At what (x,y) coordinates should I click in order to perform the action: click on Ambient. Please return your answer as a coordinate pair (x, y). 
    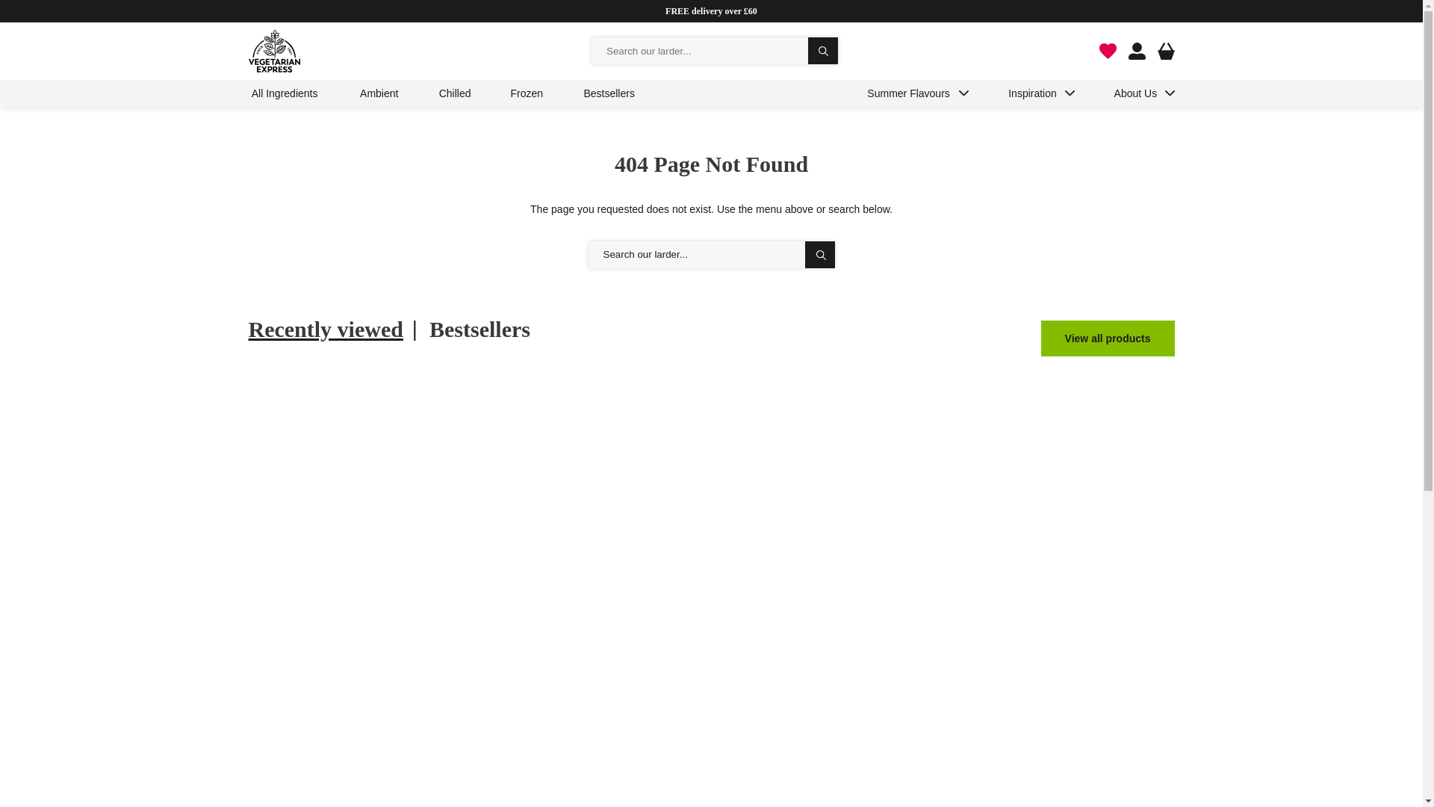
    Looking at the image, I should click on (379, 93).